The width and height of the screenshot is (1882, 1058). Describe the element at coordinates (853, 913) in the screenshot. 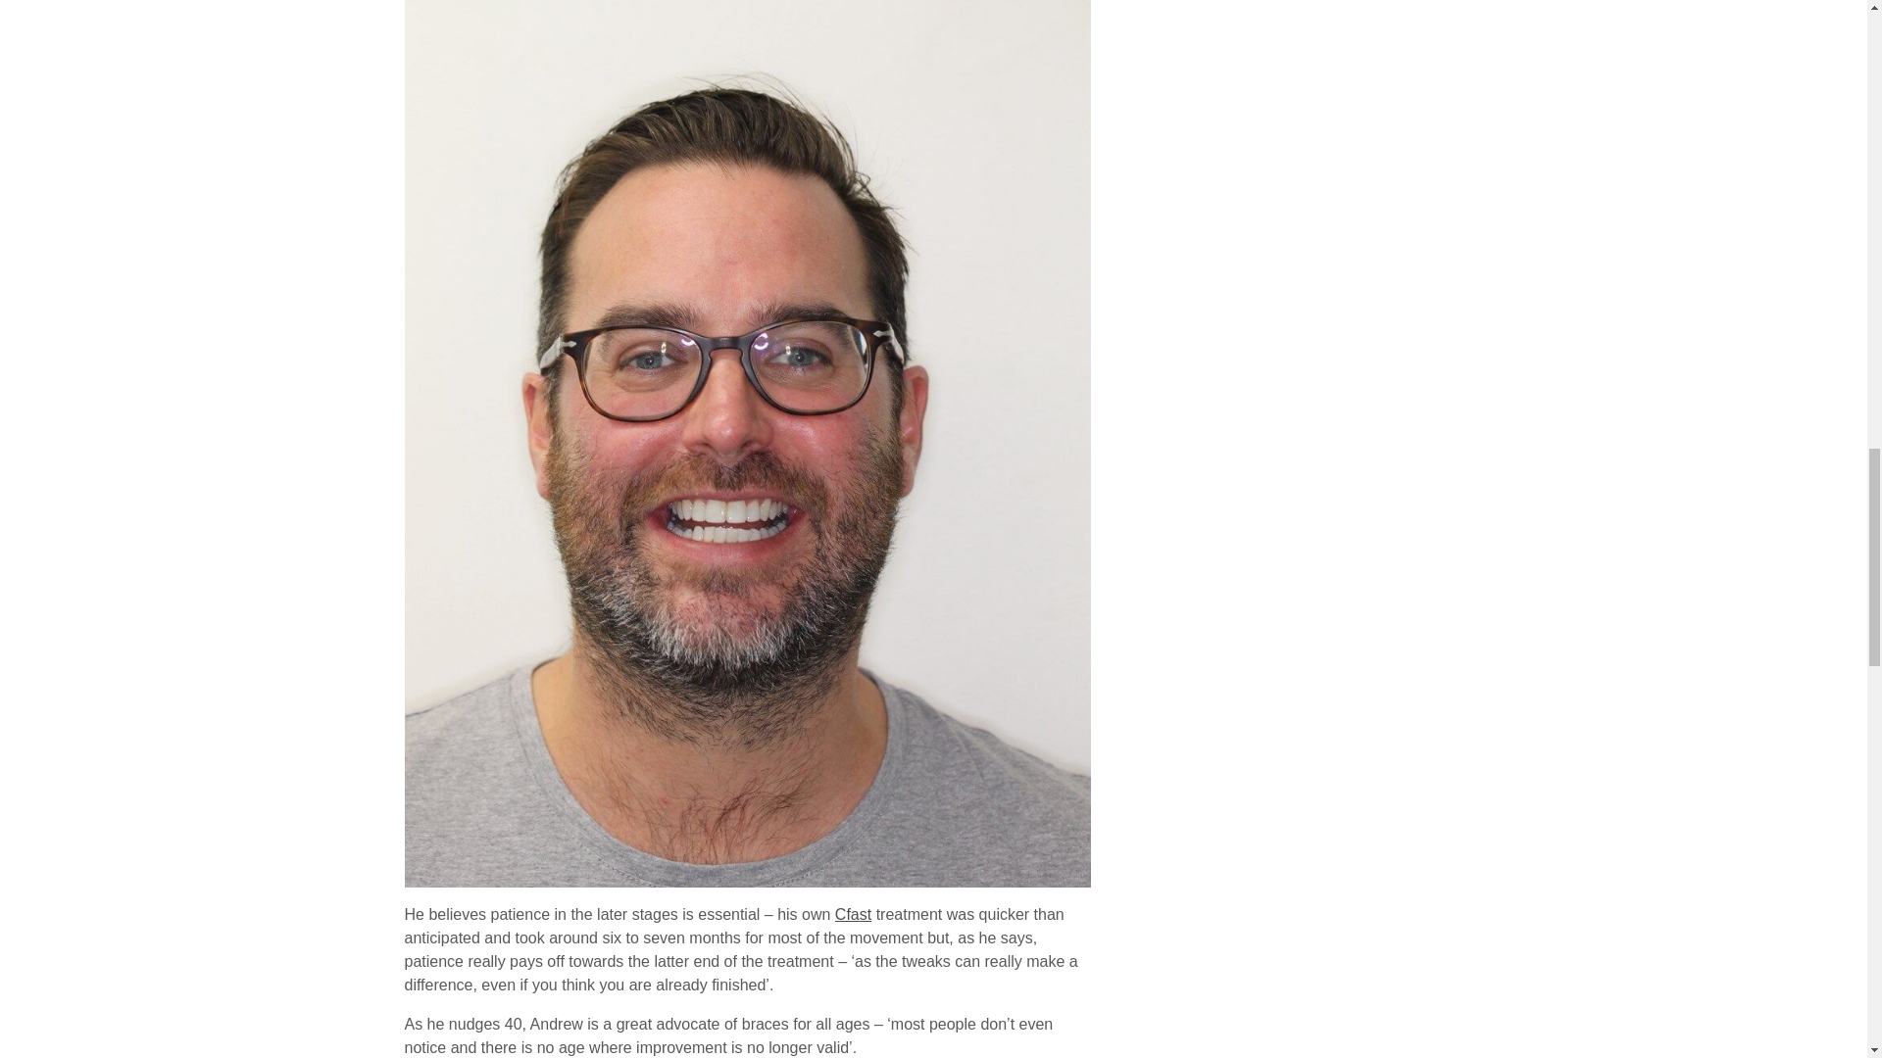

I see `Cfast` at that location.